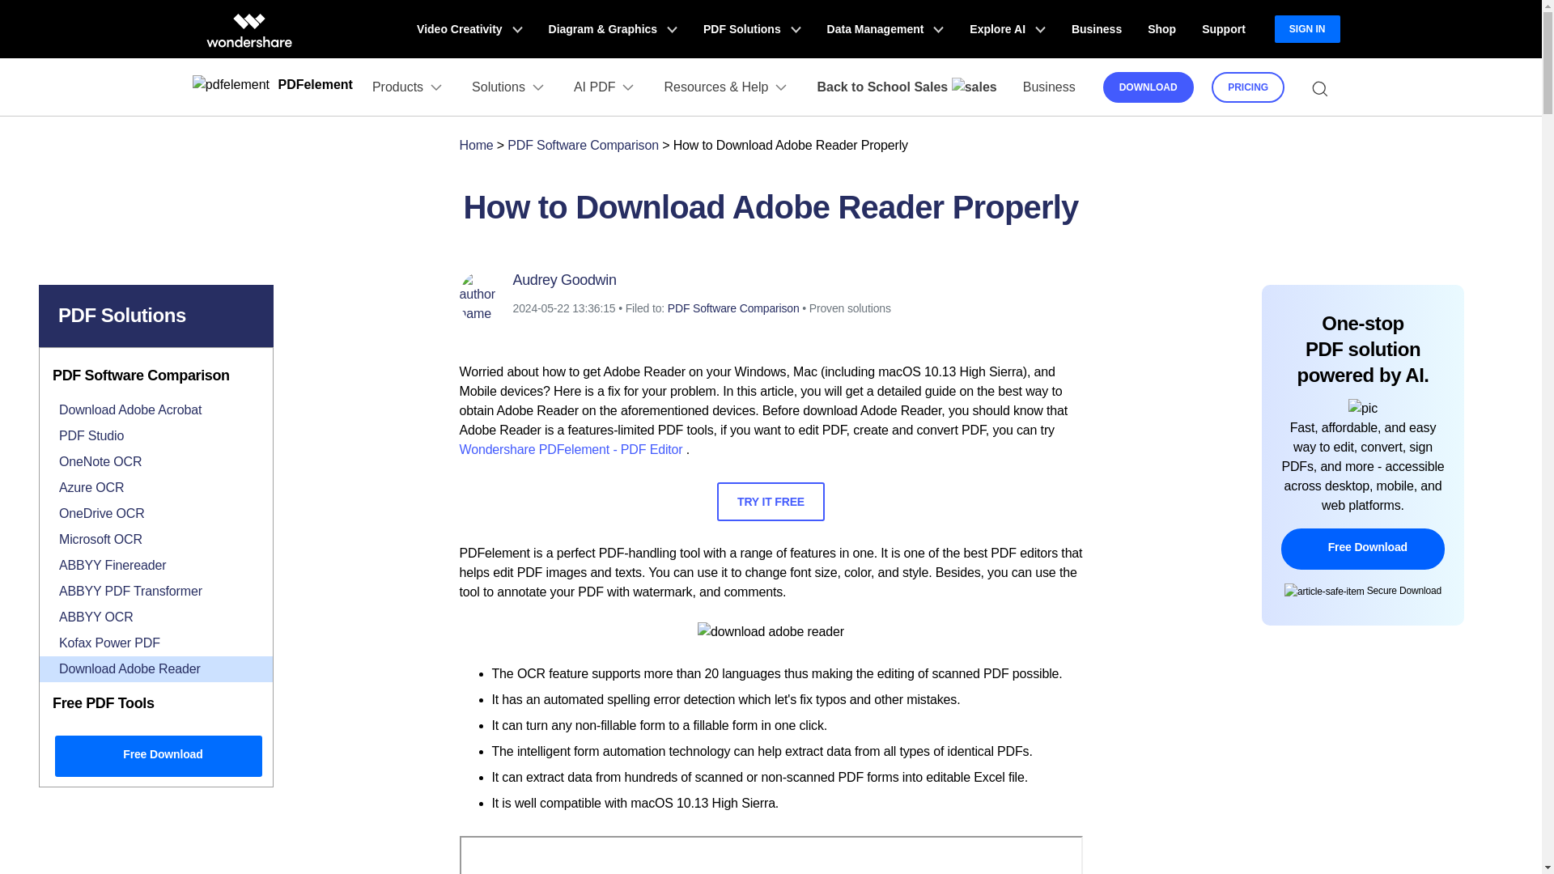  Describe the element at coordinates (469, 29) in the screenshot. I see `Video Creativity` at that location.